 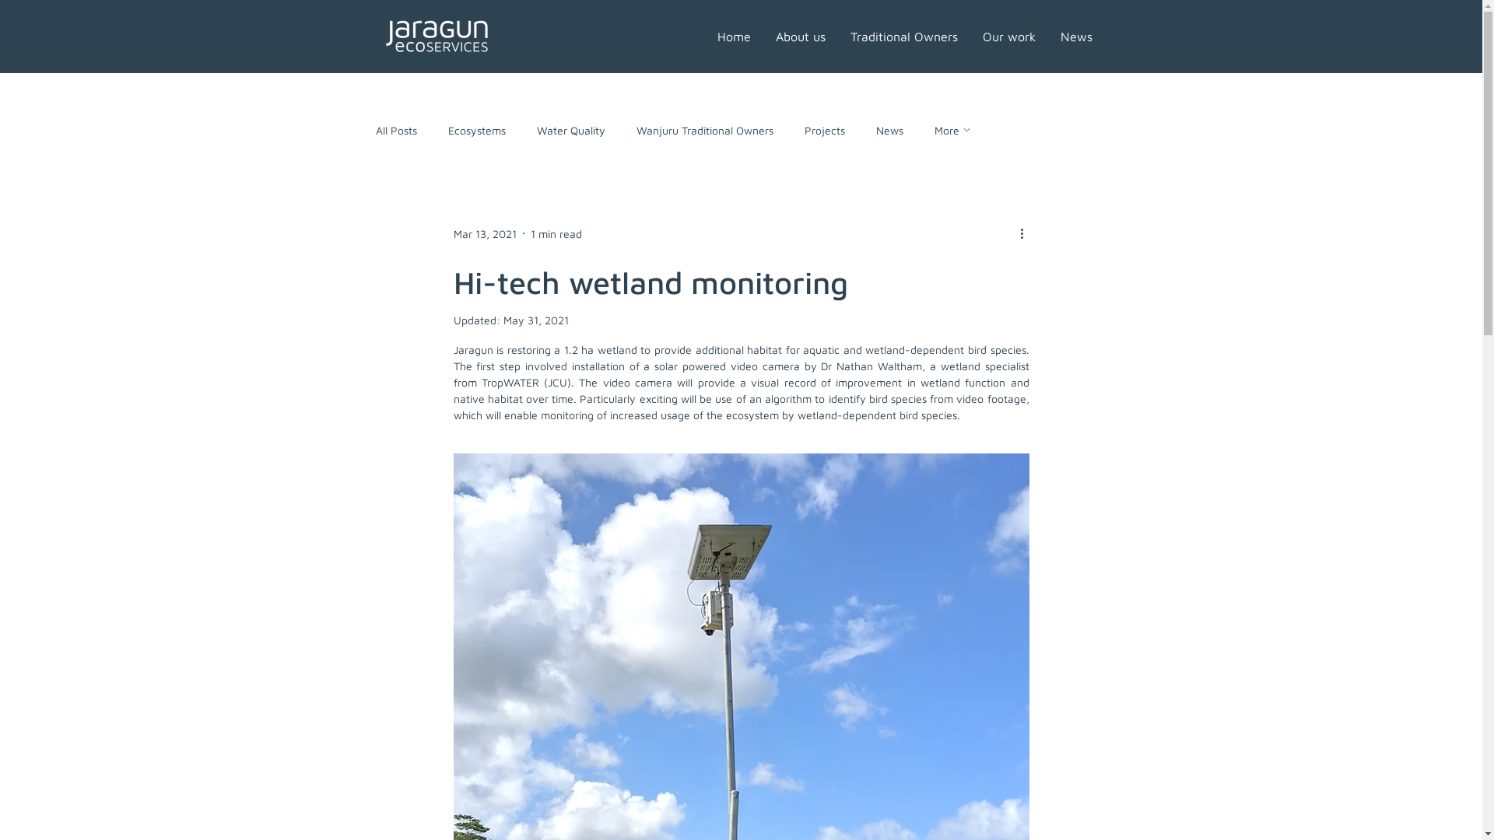 What do you see at coordinates (825, 129) in the screenshot?
I see `Projects` at bounding box center [825, 129].